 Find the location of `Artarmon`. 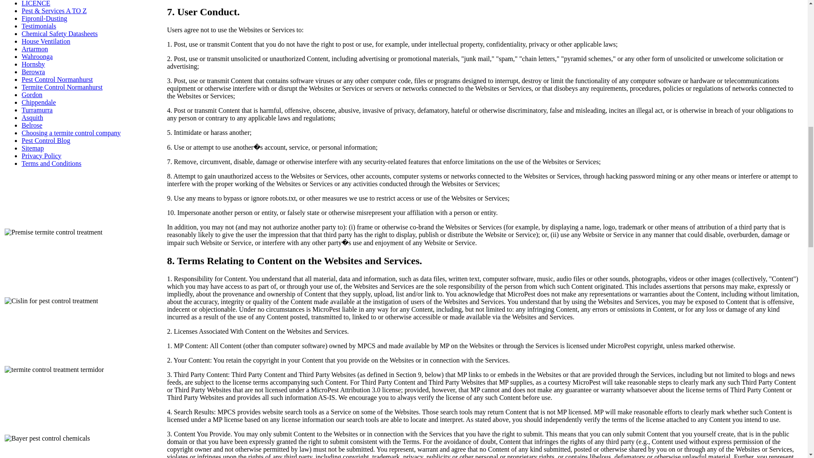

Artarmon is located at coordinates (35, 49).